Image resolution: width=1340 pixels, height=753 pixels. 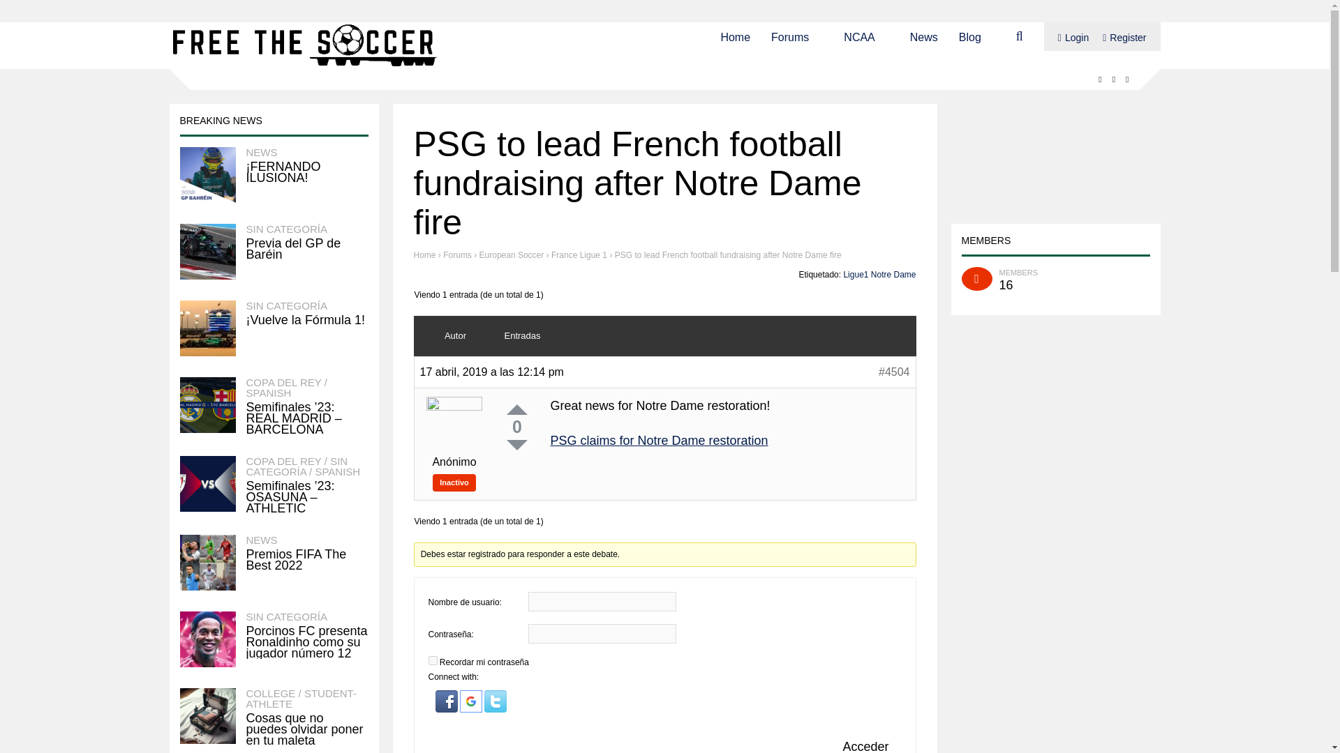 What do you see at coordinates (495, 709) in the screenshot?
I see `Connect with Twitter` at bounding box center [495, 709].